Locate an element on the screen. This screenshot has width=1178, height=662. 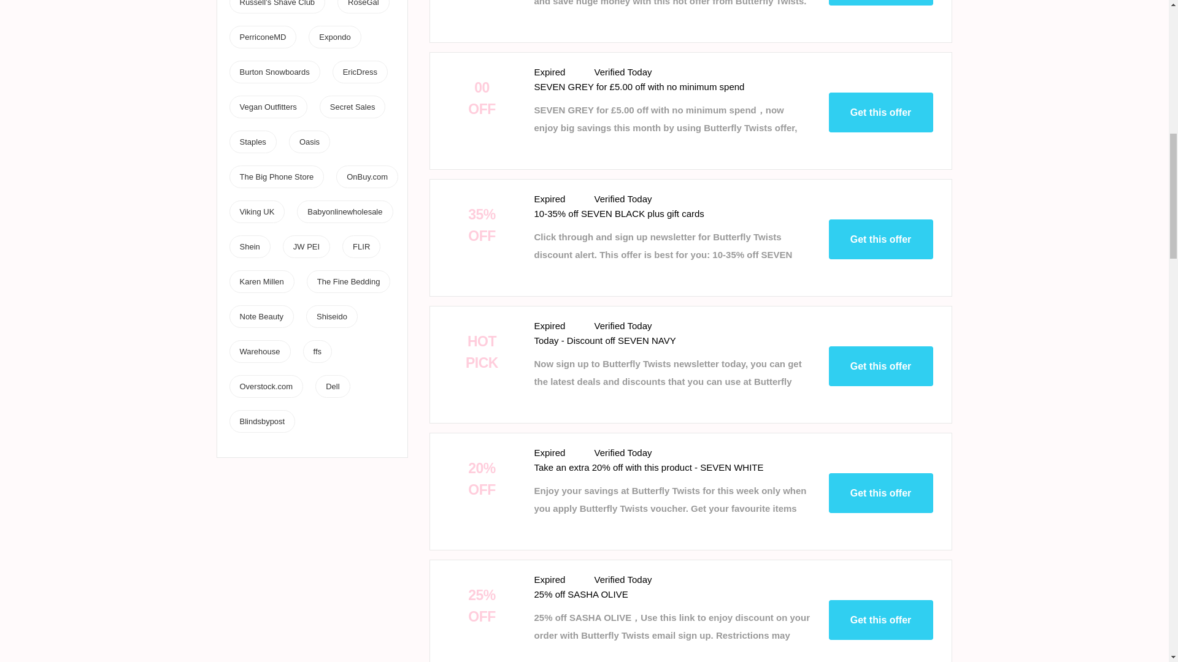
FLIR is located at coordinates (361, 246).